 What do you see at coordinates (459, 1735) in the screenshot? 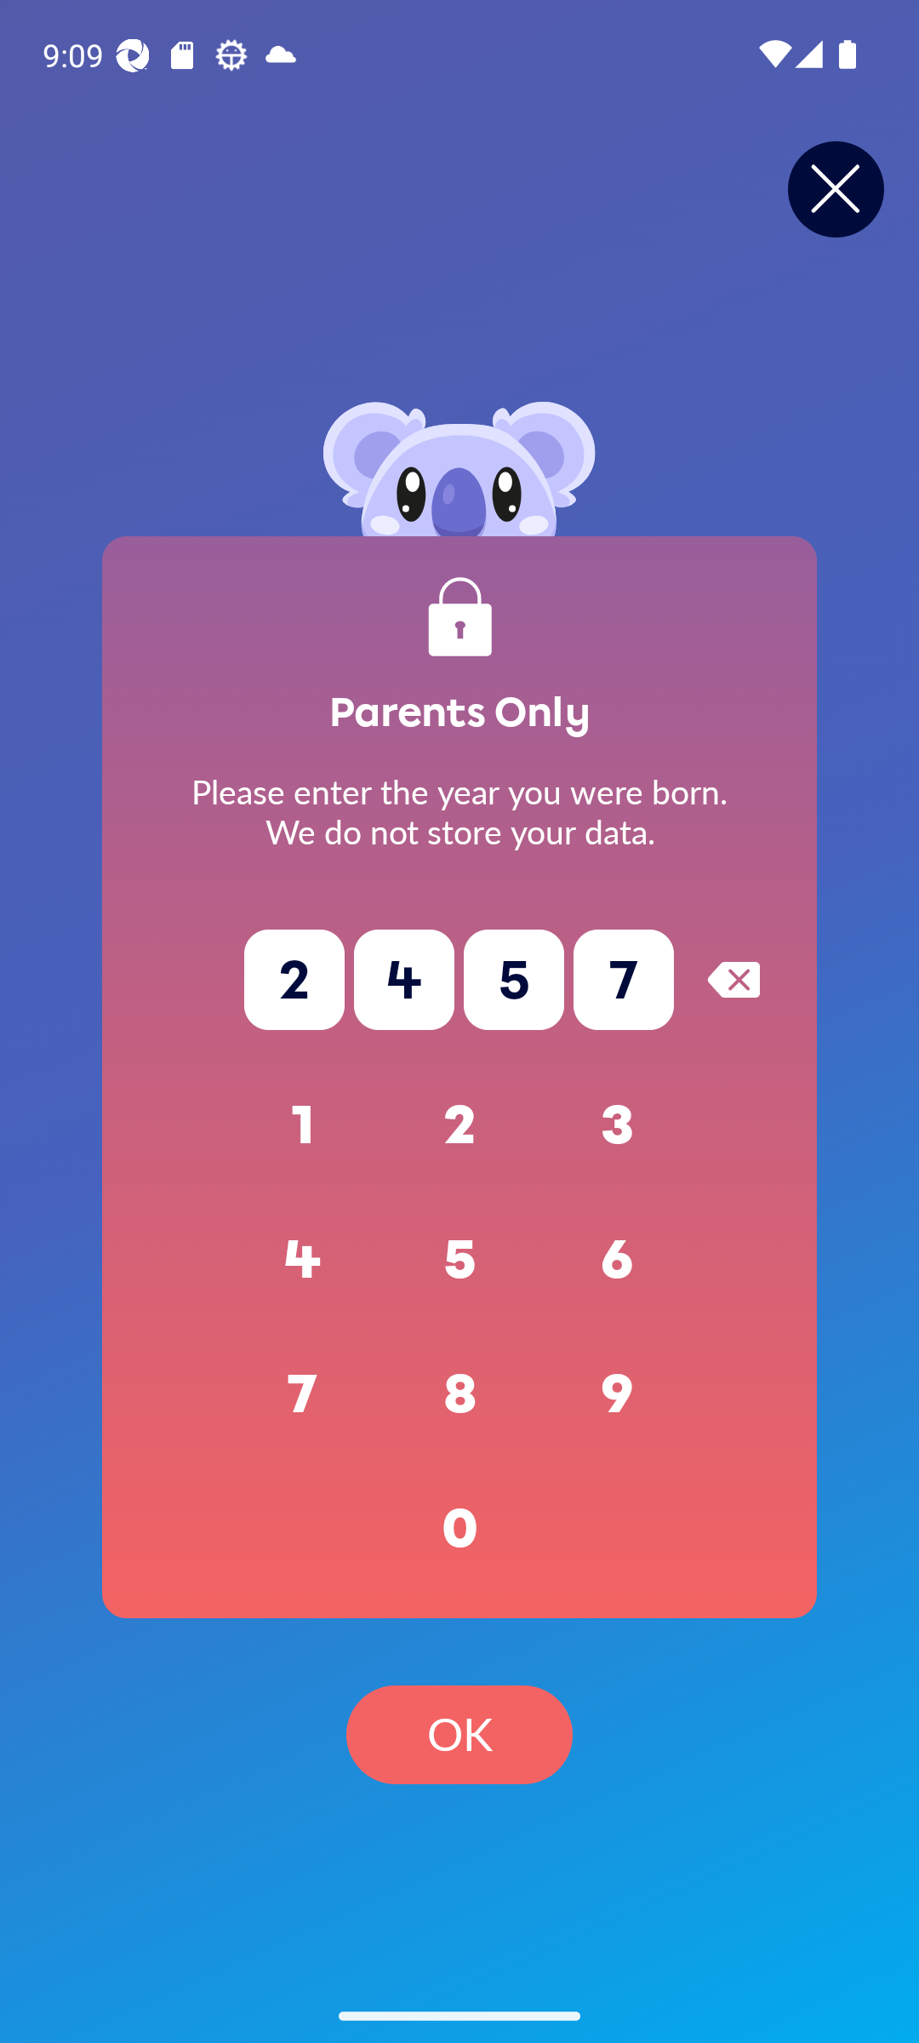
I see `OK` at bounding box center [459, 1735].